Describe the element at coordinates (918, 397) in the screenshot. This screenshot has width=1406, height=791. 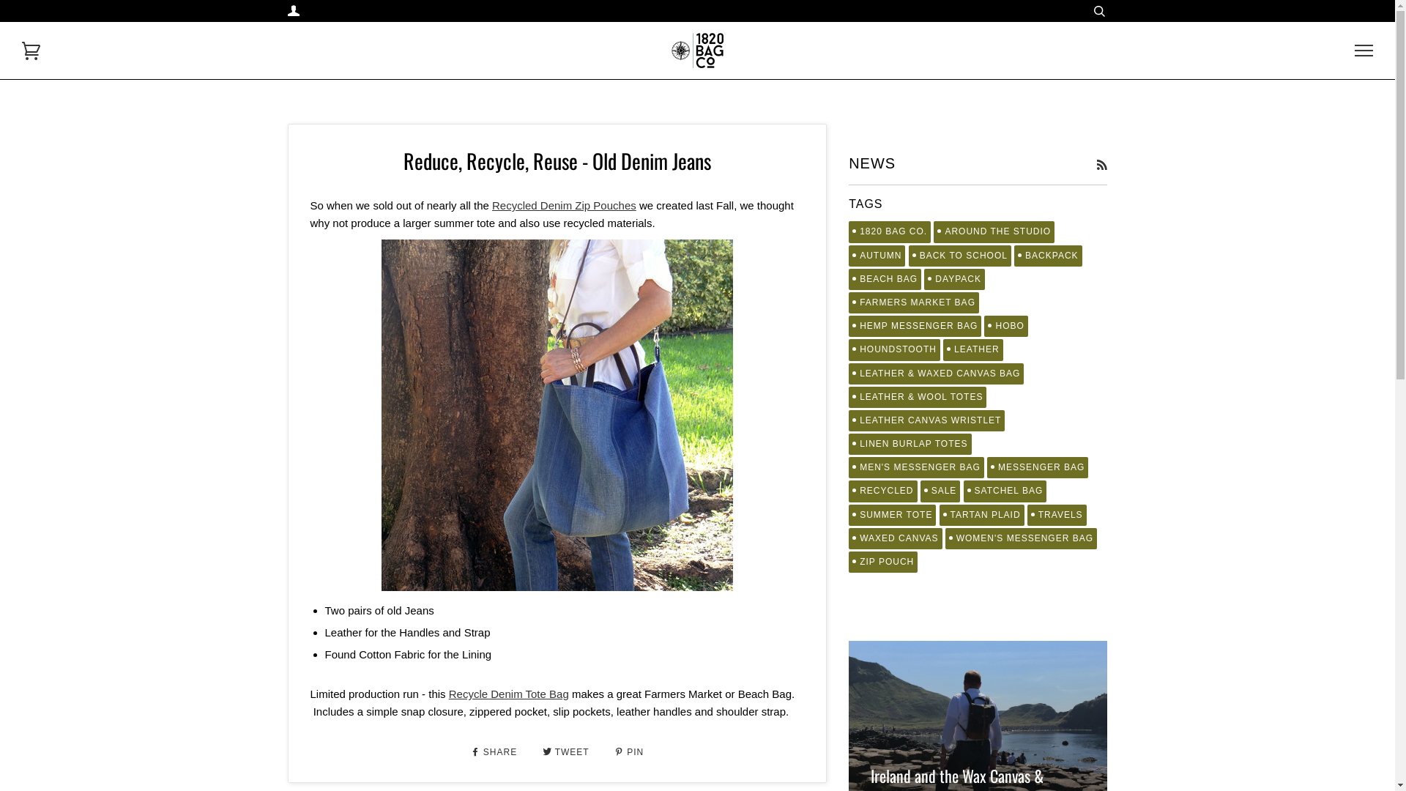
I see `LEATHER & WOOL TOTES` at that location.